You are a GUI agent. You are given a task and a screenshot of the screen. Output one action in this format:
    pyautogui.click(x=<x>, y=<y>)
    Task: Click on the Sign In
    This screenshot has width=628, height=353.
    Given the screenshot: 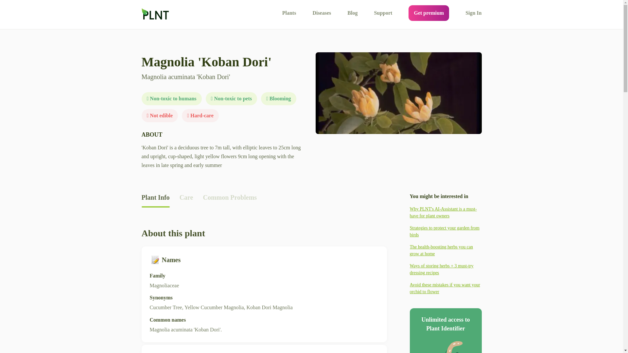 What is the action you would take?
    pyautogui.click(x=473, y=13)
    